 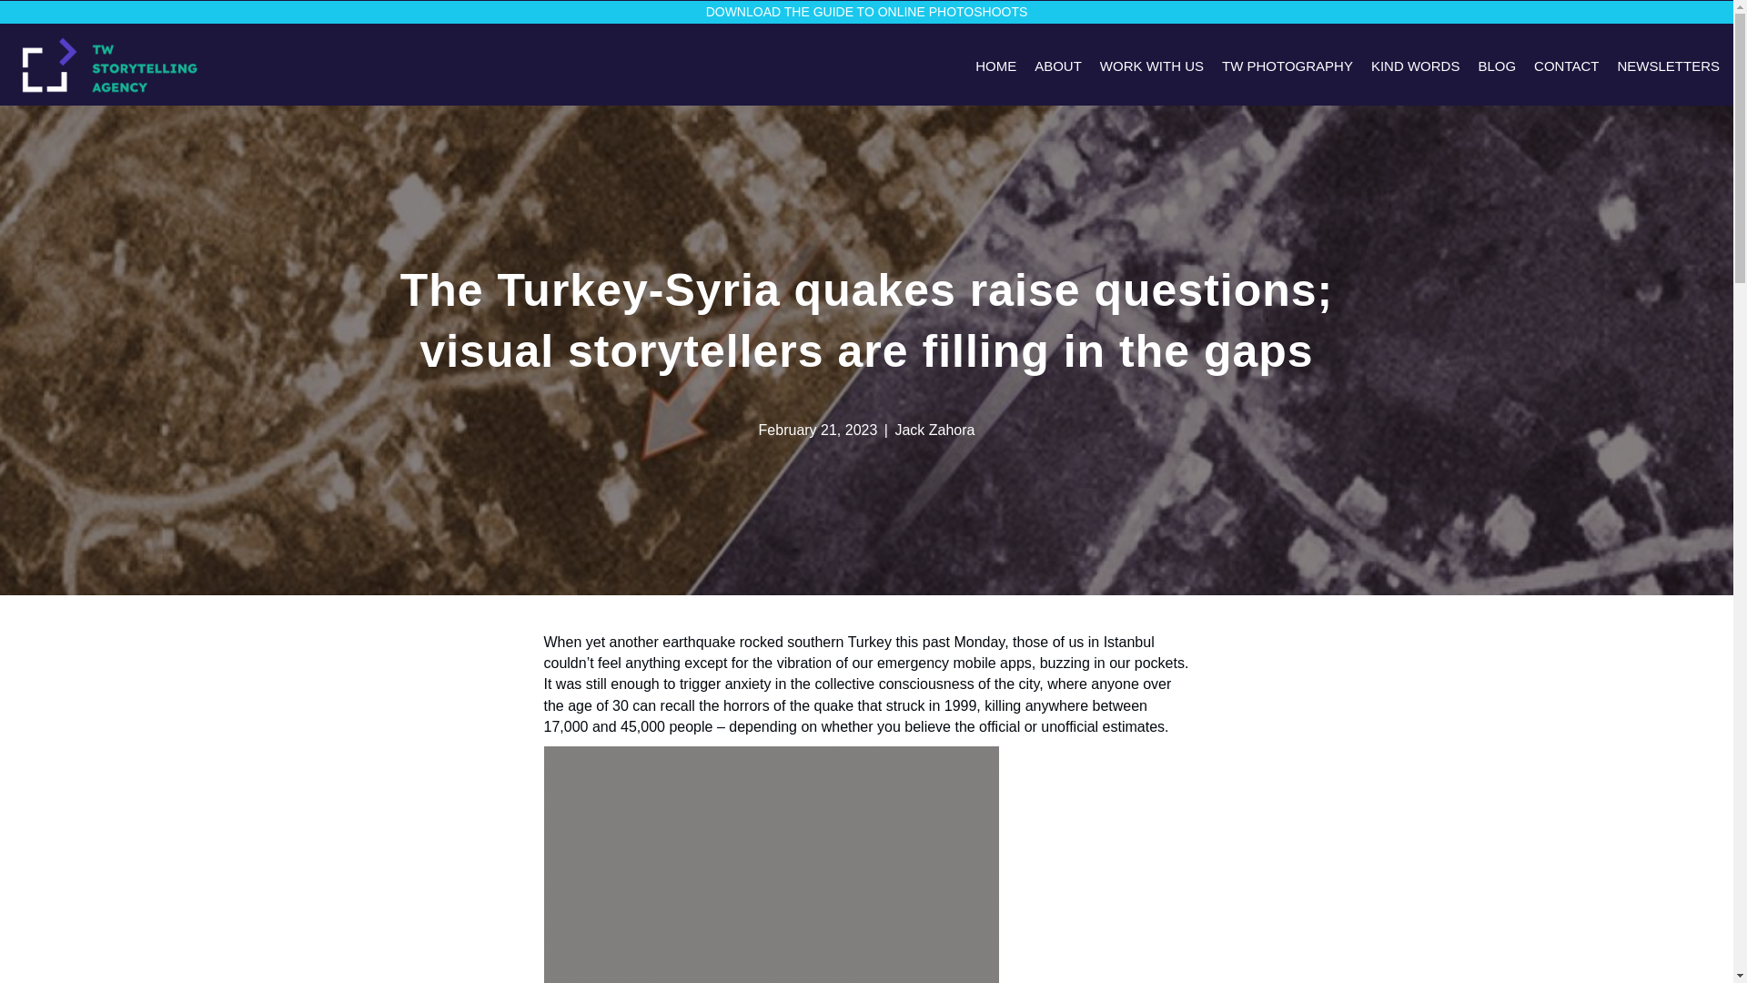 What do you see at coordinates (1669, 66) in the screenshot?
I see `NEWSLETTERS` at bounding box center [1669, 66].